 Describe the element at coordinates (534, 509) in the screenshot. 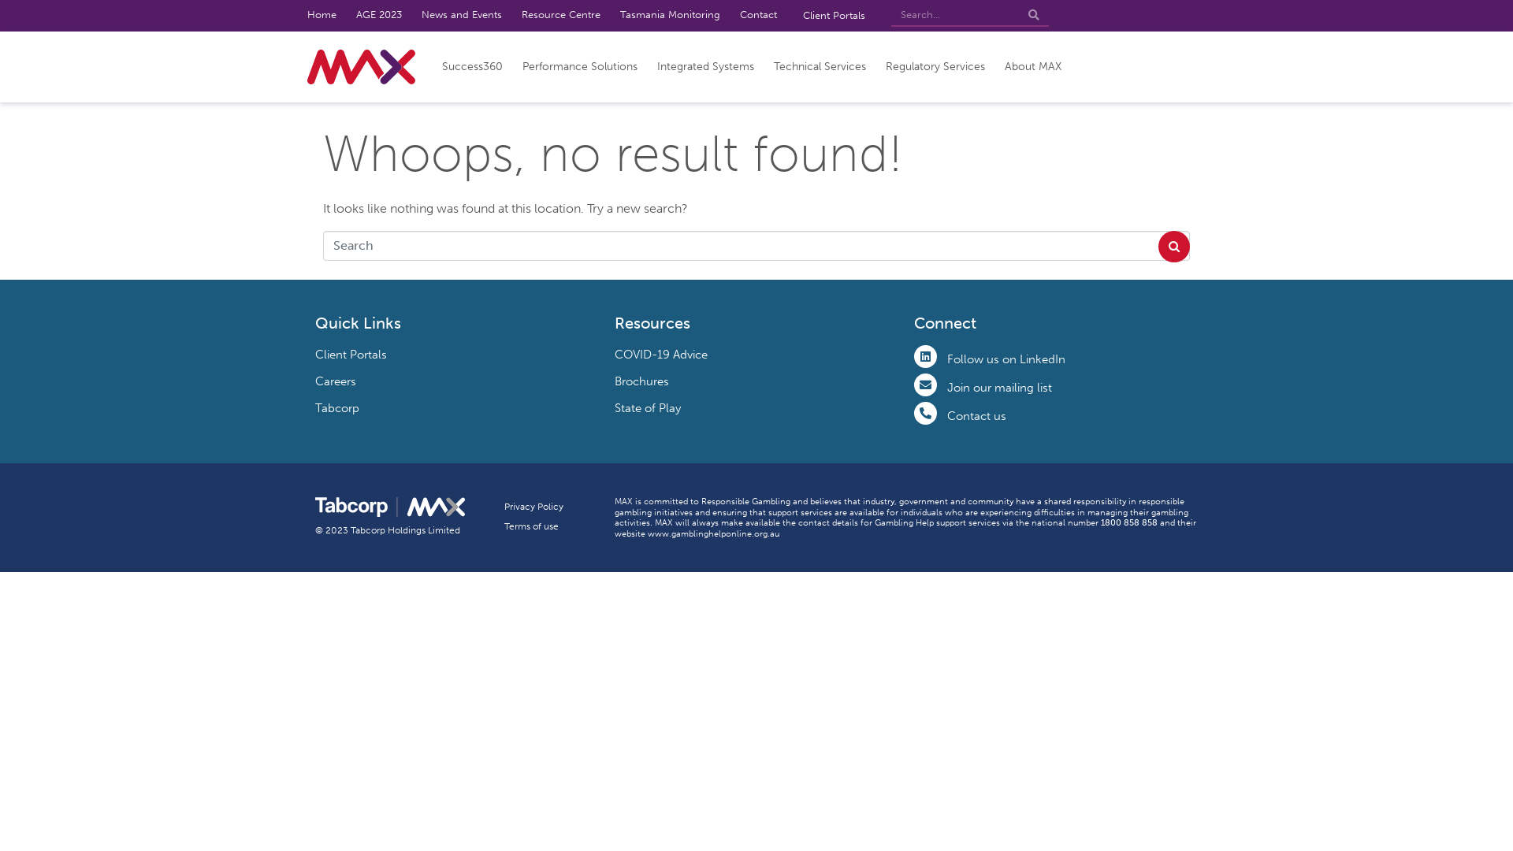

I see `Privacy Policy` at that location.